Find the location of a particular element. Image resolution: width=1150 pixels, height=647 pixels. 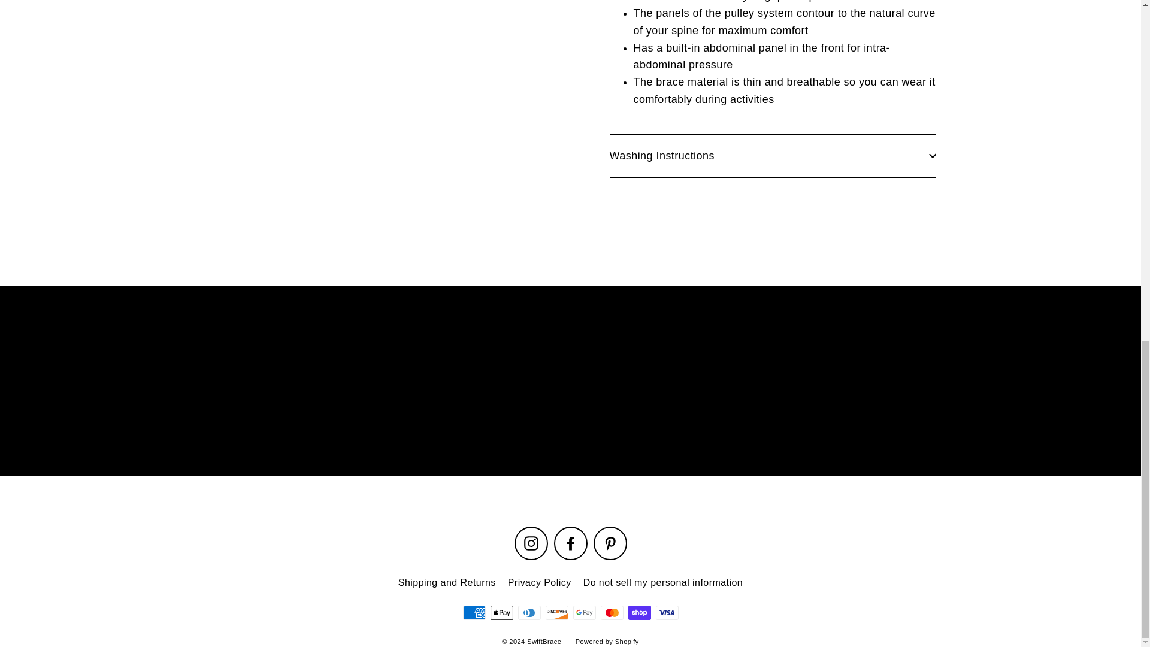

Visa is located at coordinates (667, 612).